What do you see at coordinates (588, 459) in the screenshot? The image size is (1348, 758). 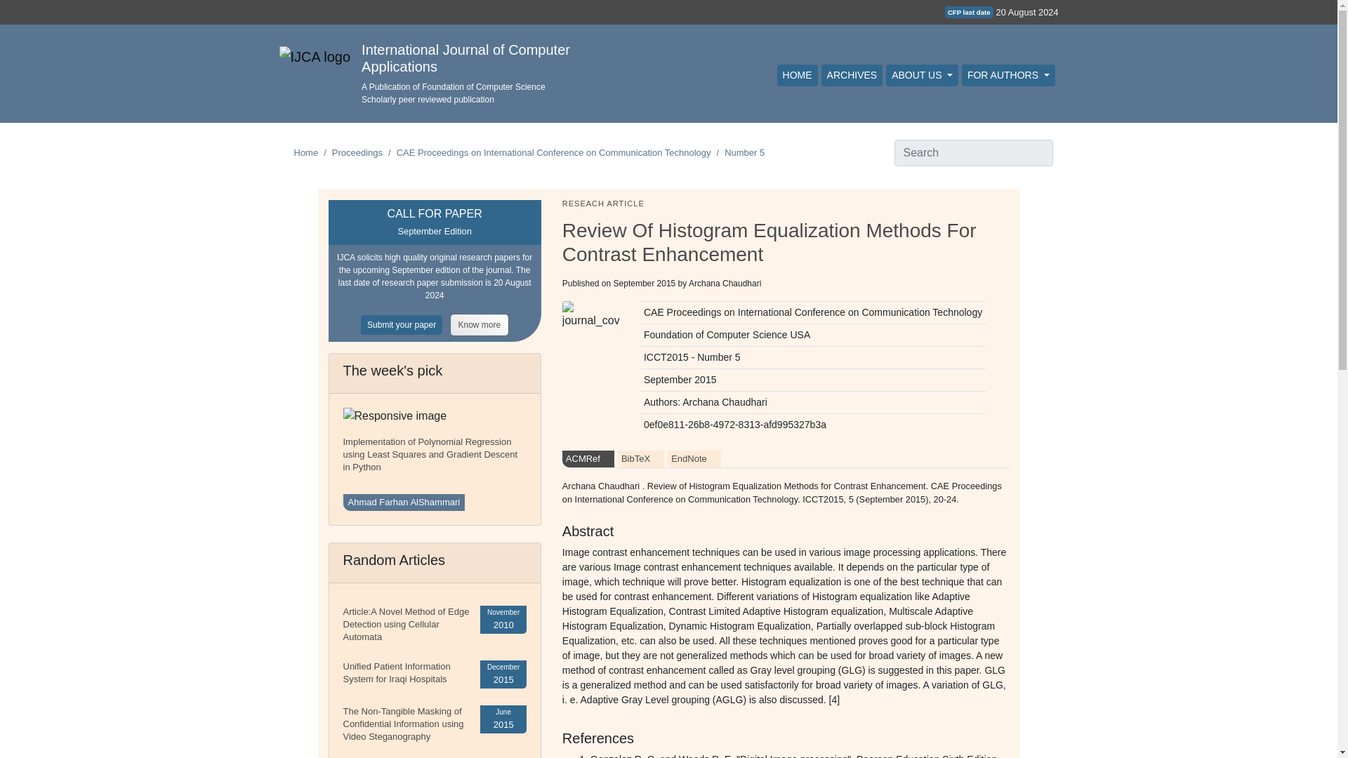 I see `ACMRef` at bounding box center [588, 459].